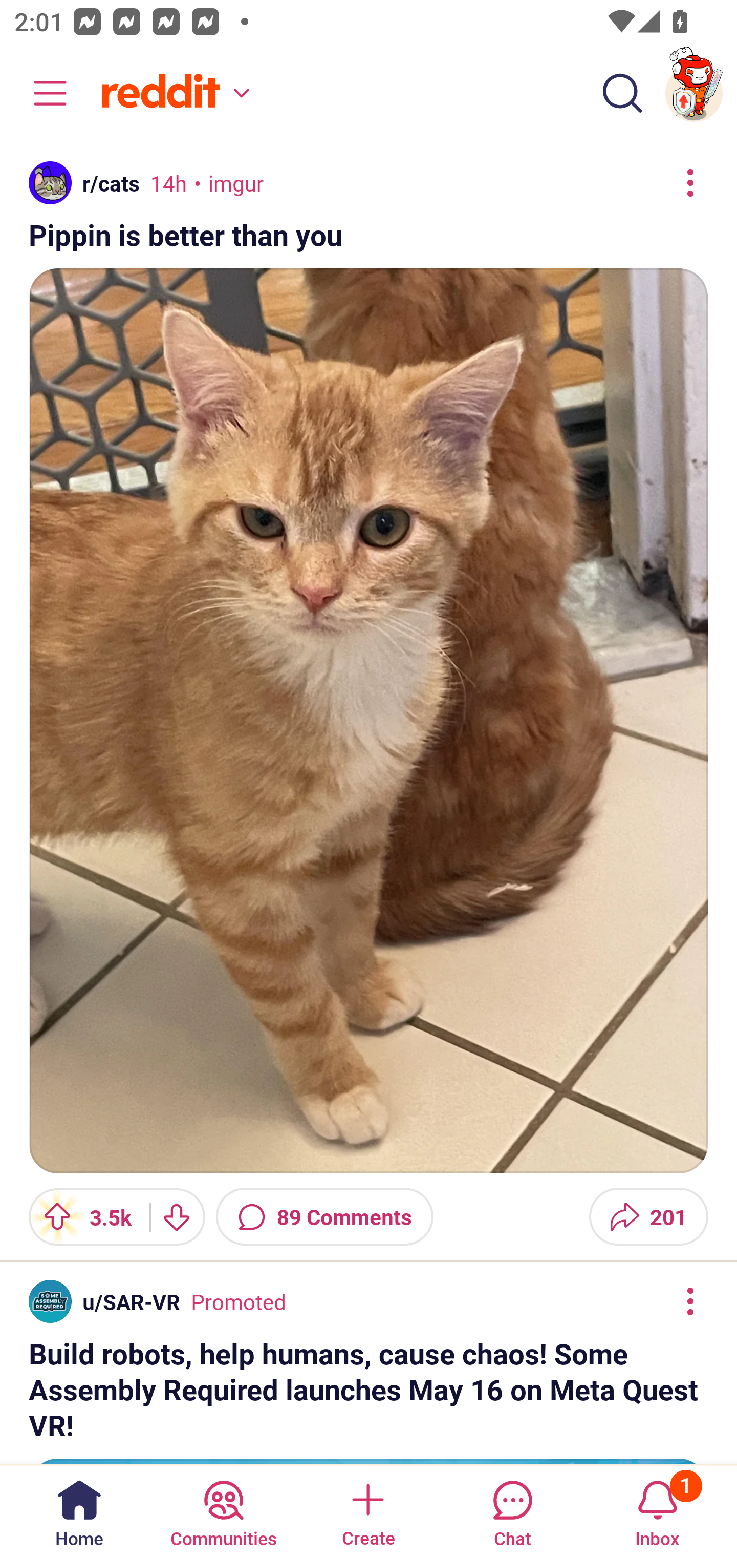 Image resolution: width=737 pixels, height=1557 pixels. I want to click on Inbox, has 1 notification 1 Inbox, so click(657, 1510).